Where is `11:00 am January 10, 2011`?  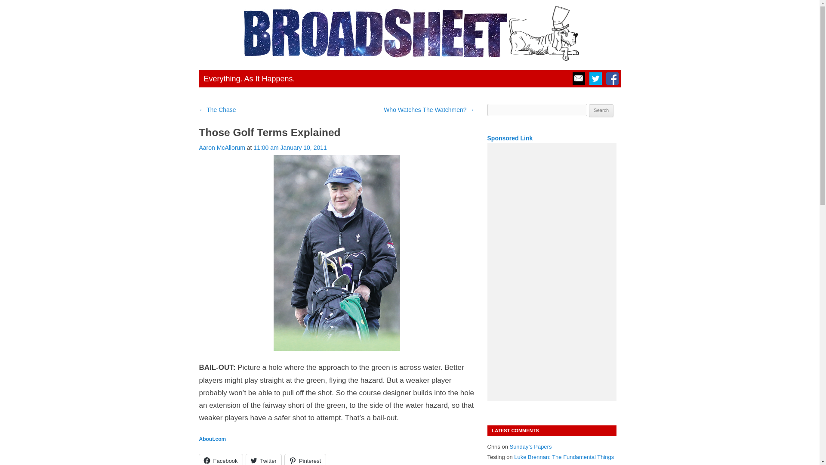 11:00 am January 10, 2011 is located at coordinates (290, 147).